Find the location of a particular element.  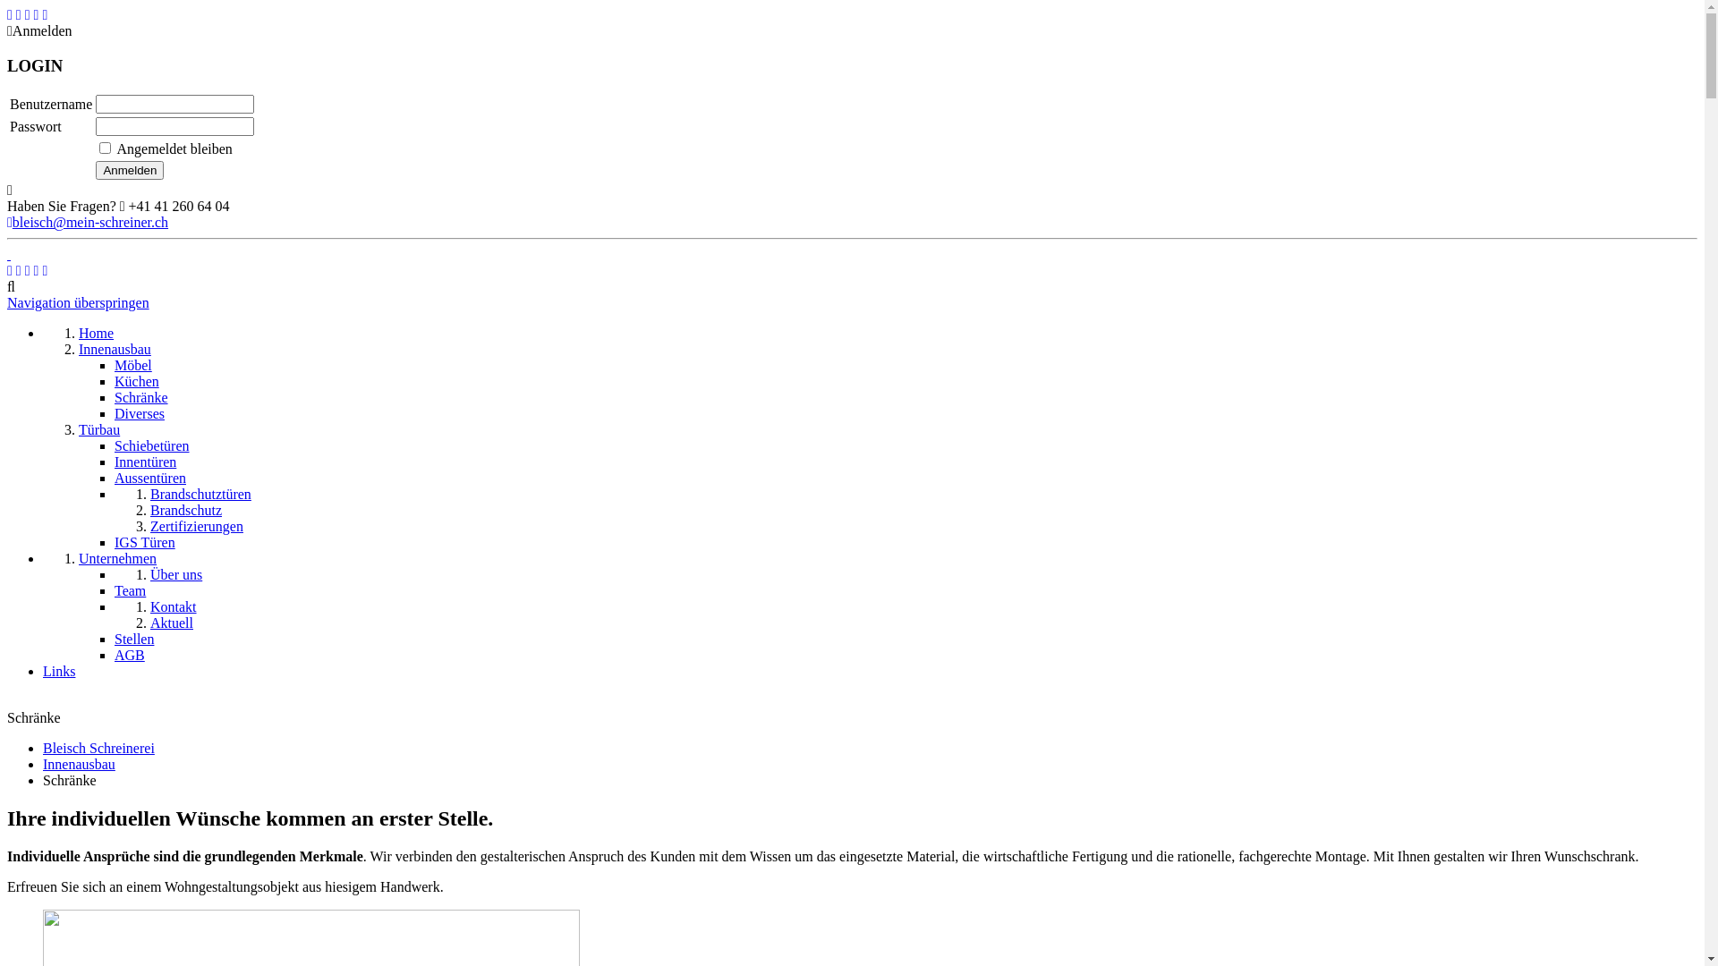

Zertifizierungen is located at coordinates (197, 526).